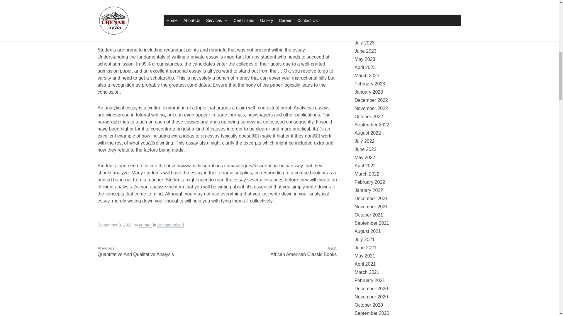 This screenshot has width=563, height=316. I want to click on Previous, so click(106, 248).